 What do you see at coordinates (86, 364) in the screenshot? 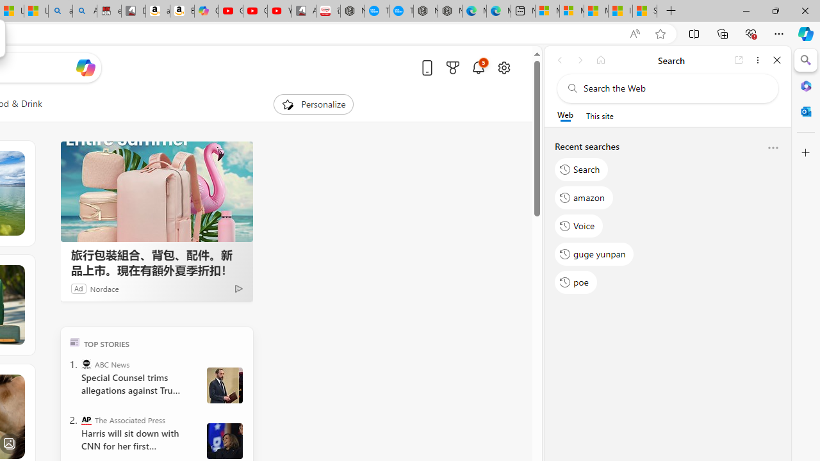
I see `ABC News` at bounding box center [86, 364].